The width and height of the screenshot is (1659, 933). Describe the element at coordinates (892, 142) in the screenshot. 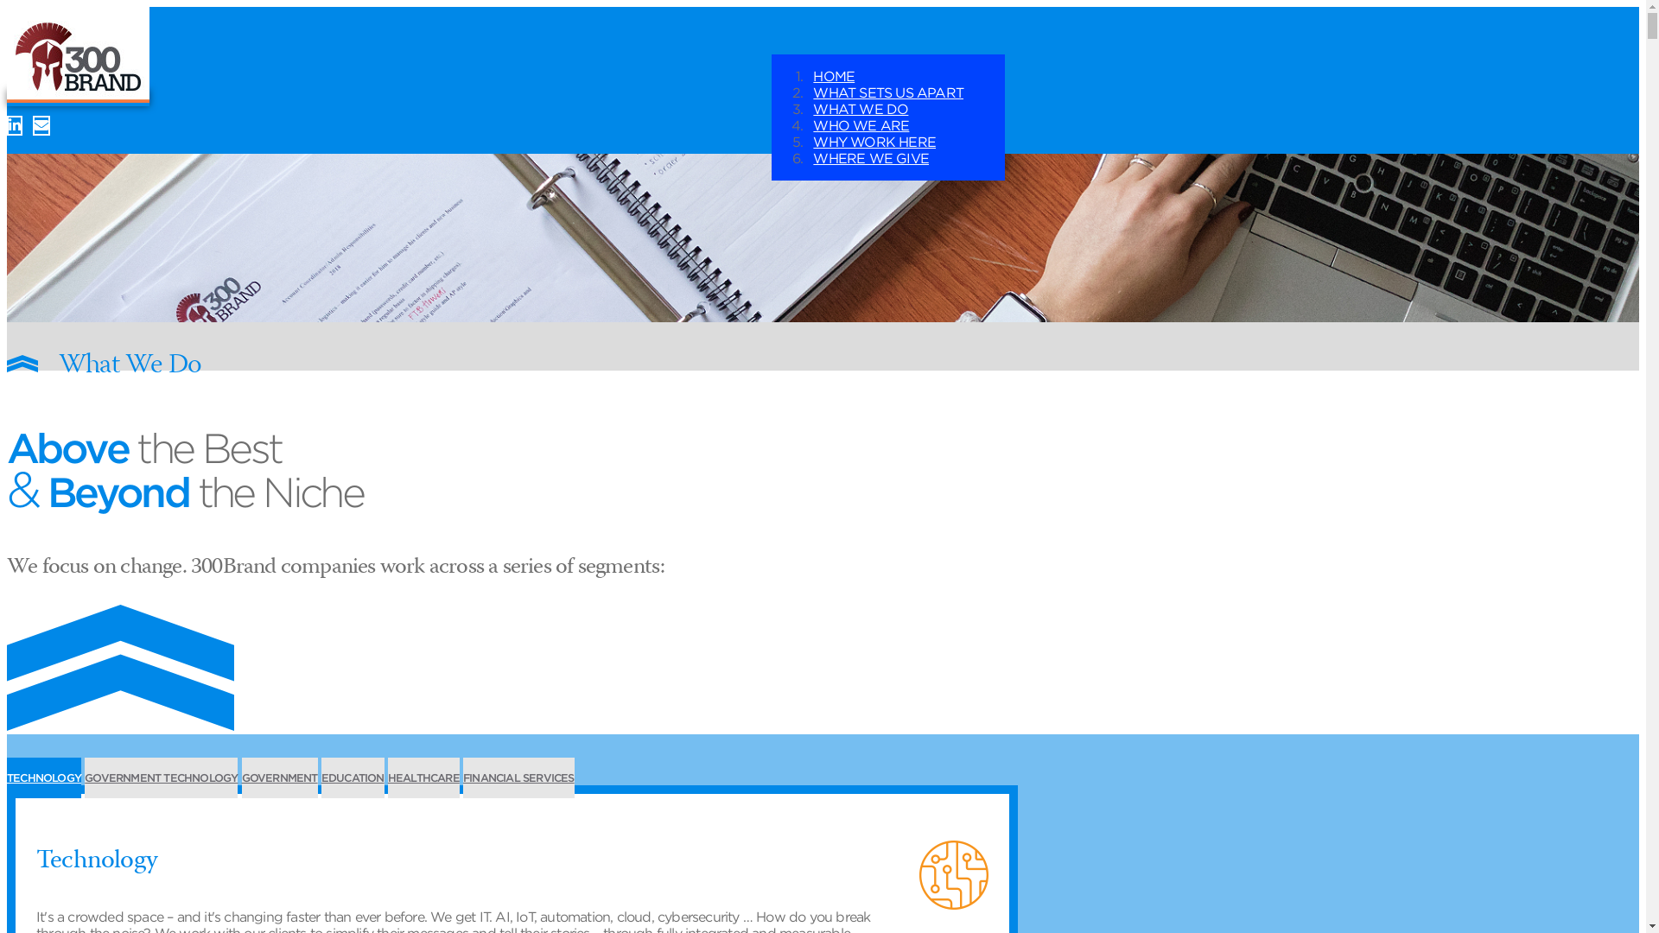

I see `WHY WORK HERE` at that location.